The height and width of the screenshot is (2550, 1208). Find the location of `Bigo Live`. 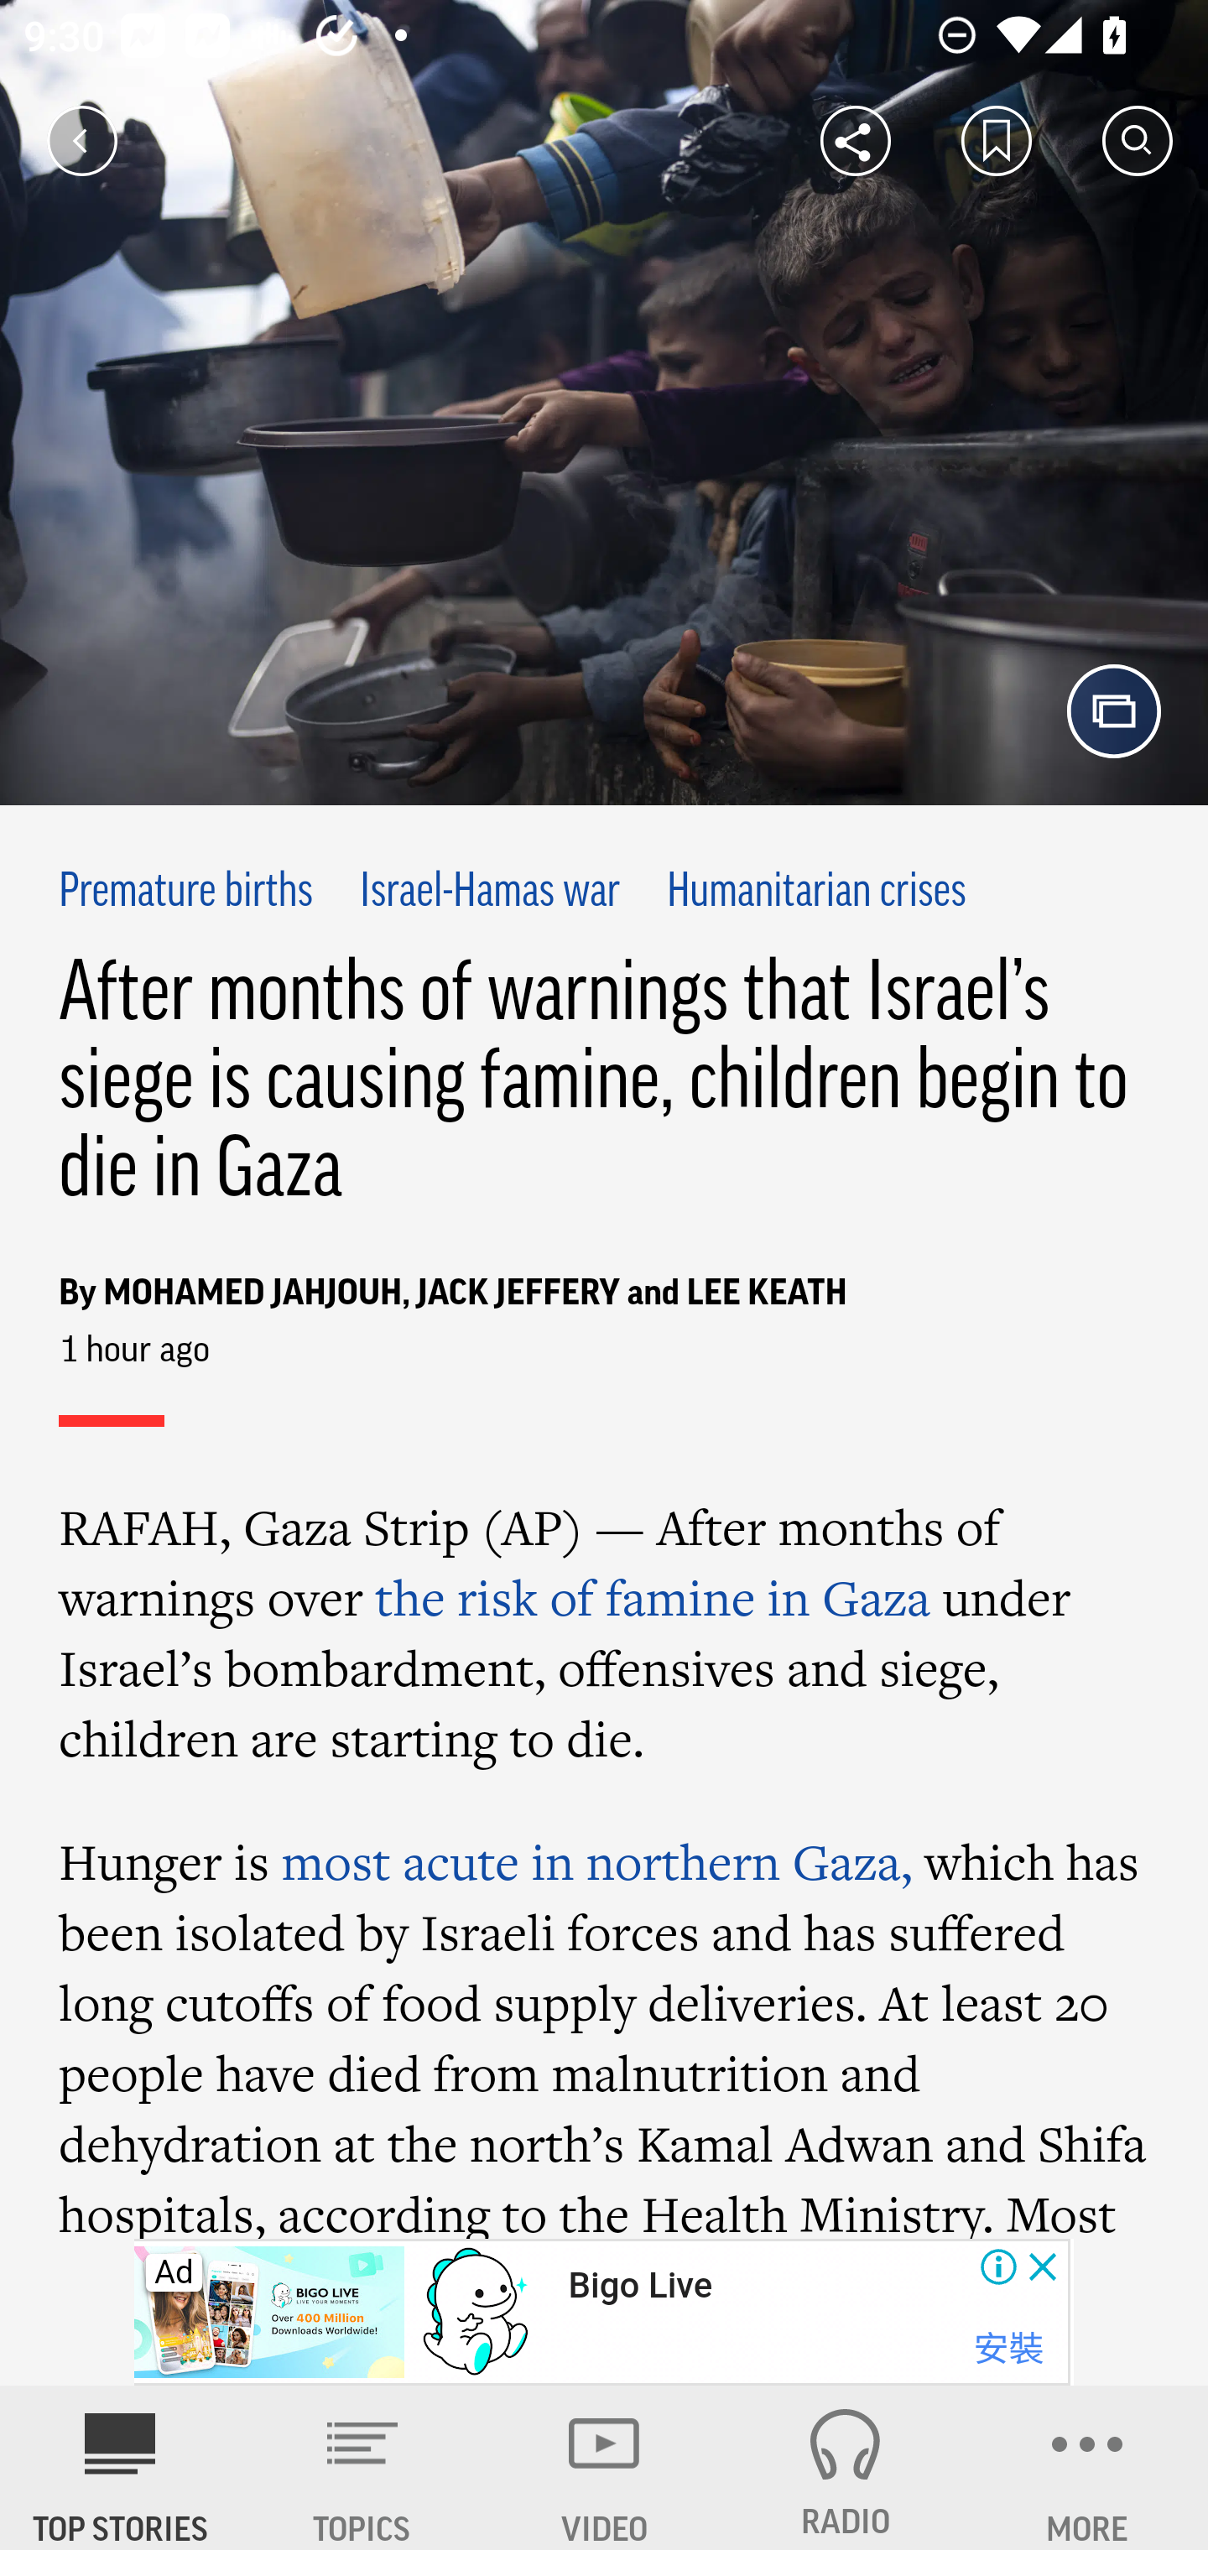

Bigo Live is located at coordinates (639, 2286).